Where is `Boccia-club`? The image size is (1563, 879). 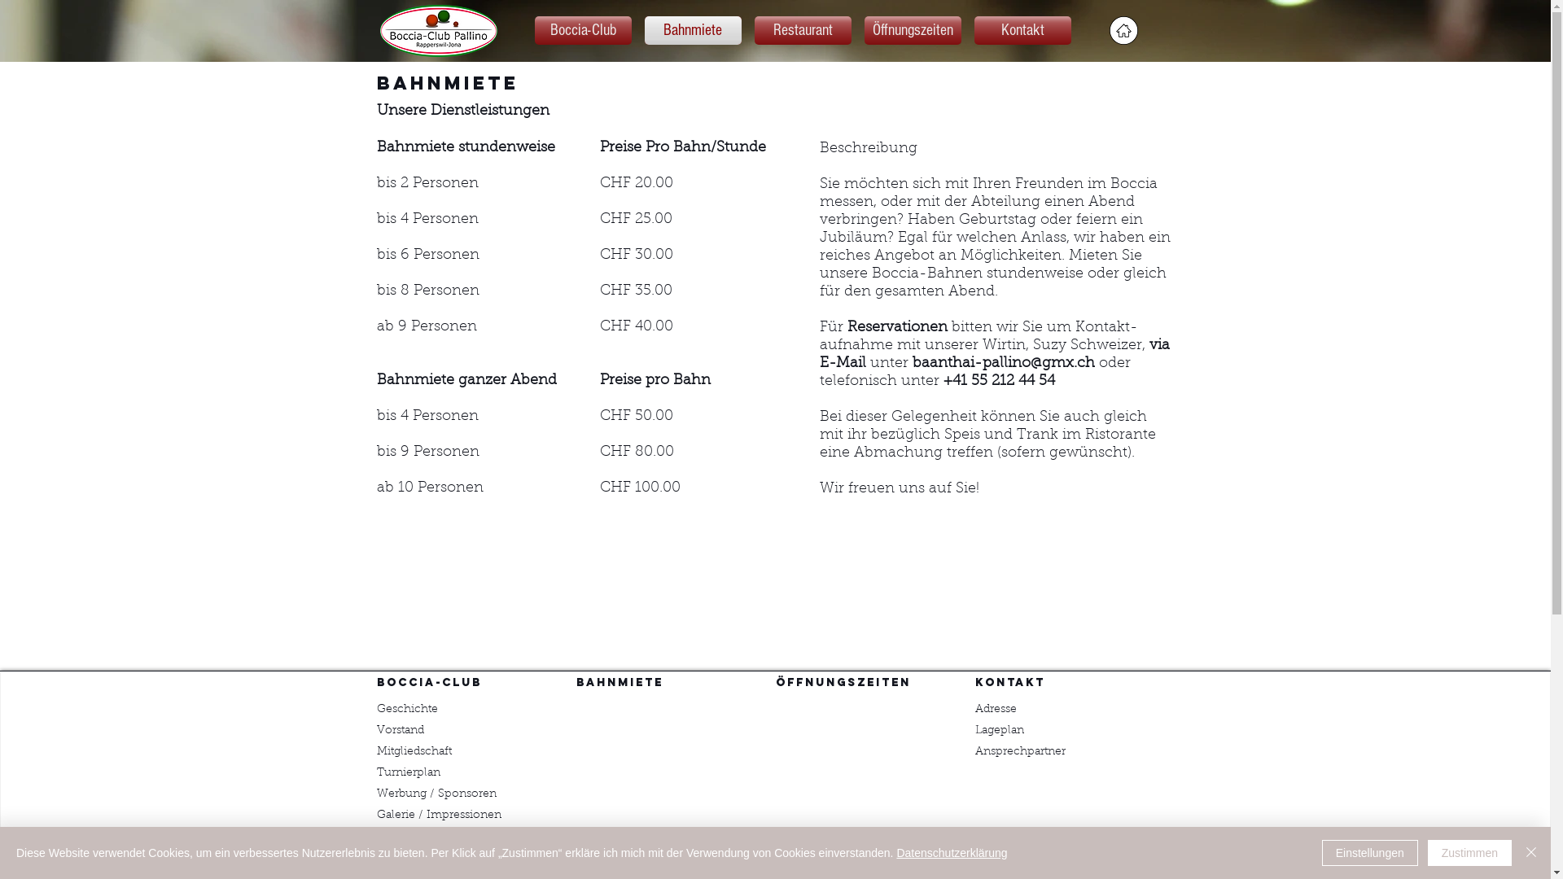
Boccia-club is located at coordinates (428, 682).